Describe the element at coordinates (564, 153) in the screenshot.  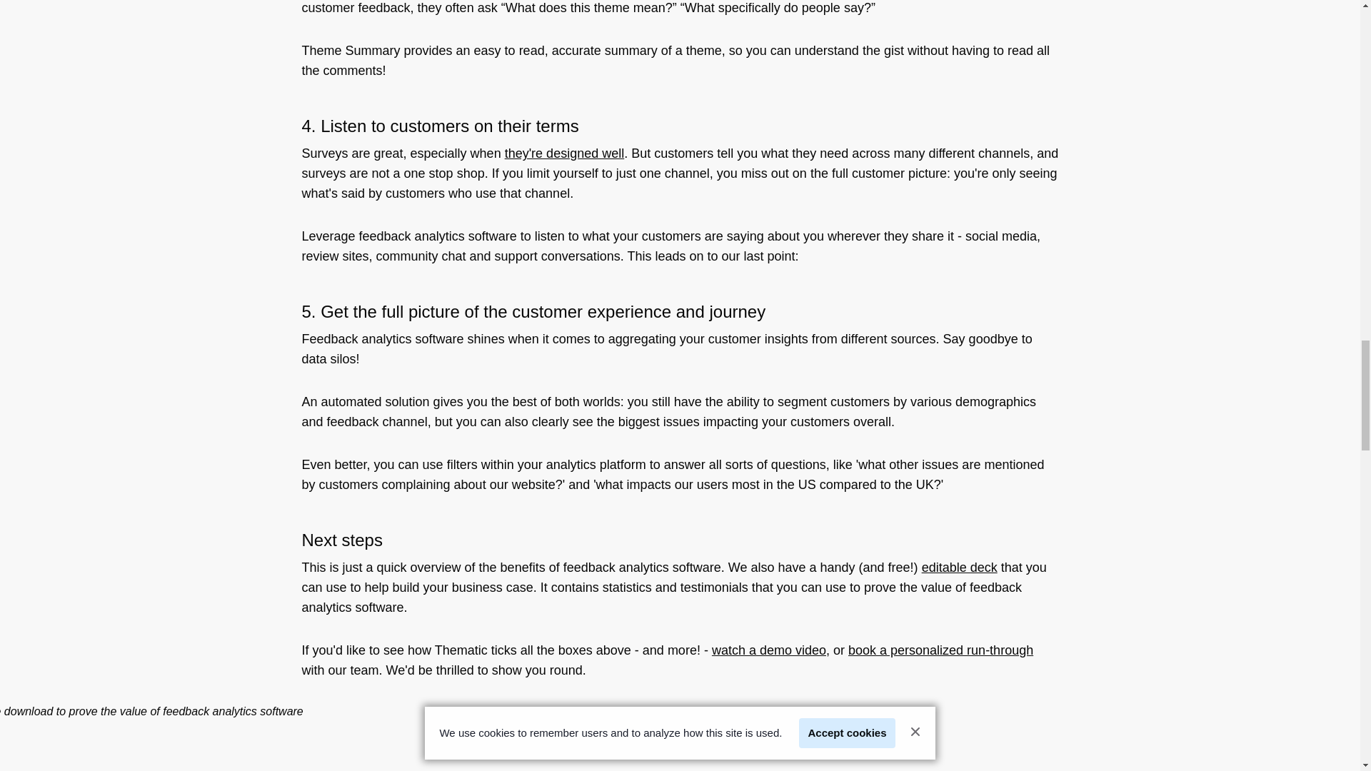
I see `they're designed well` at that location.